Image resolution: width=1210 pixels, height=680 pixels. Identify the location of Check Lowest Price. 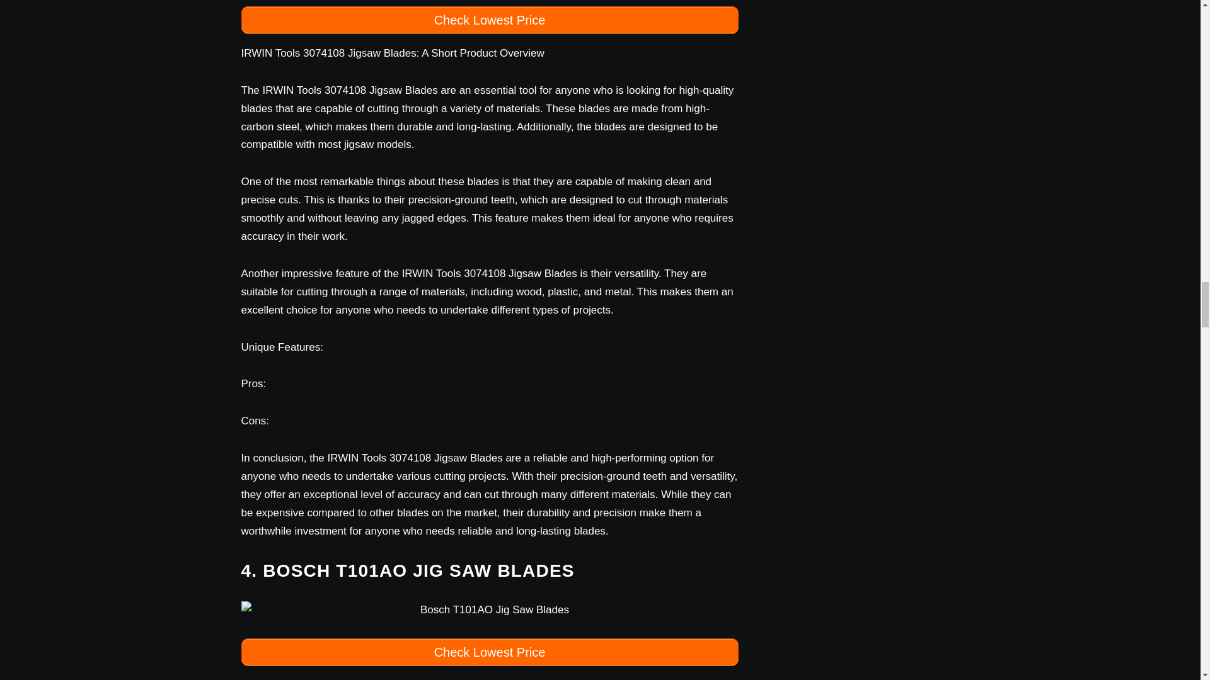
(489, 652).